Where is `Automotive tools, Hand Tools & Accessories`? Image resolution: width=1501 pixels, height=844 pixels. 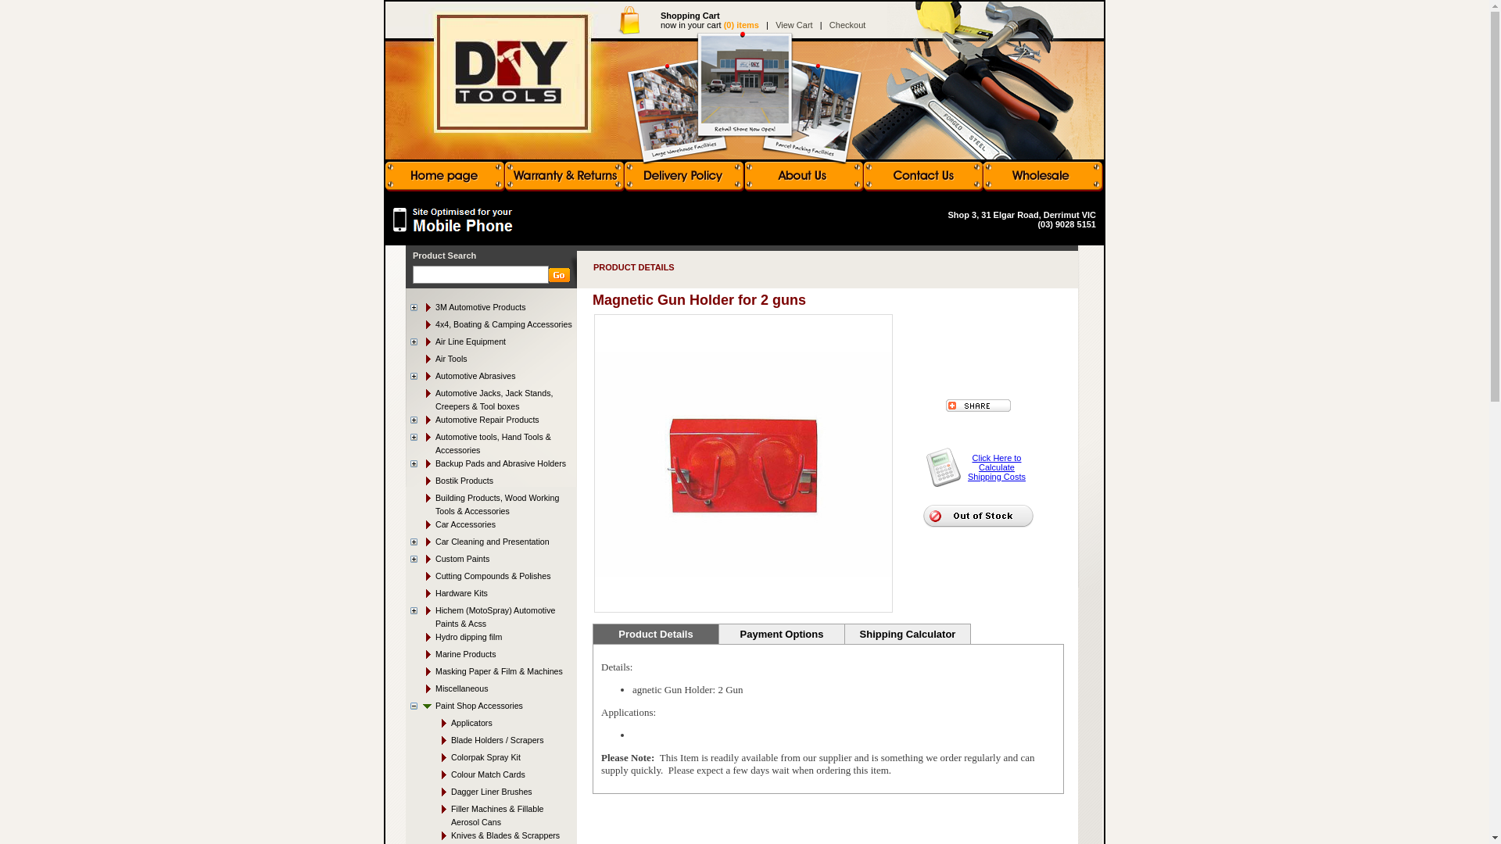
Automotive tools, Hand Tools & Accessories is located at coordinates (493, 444).